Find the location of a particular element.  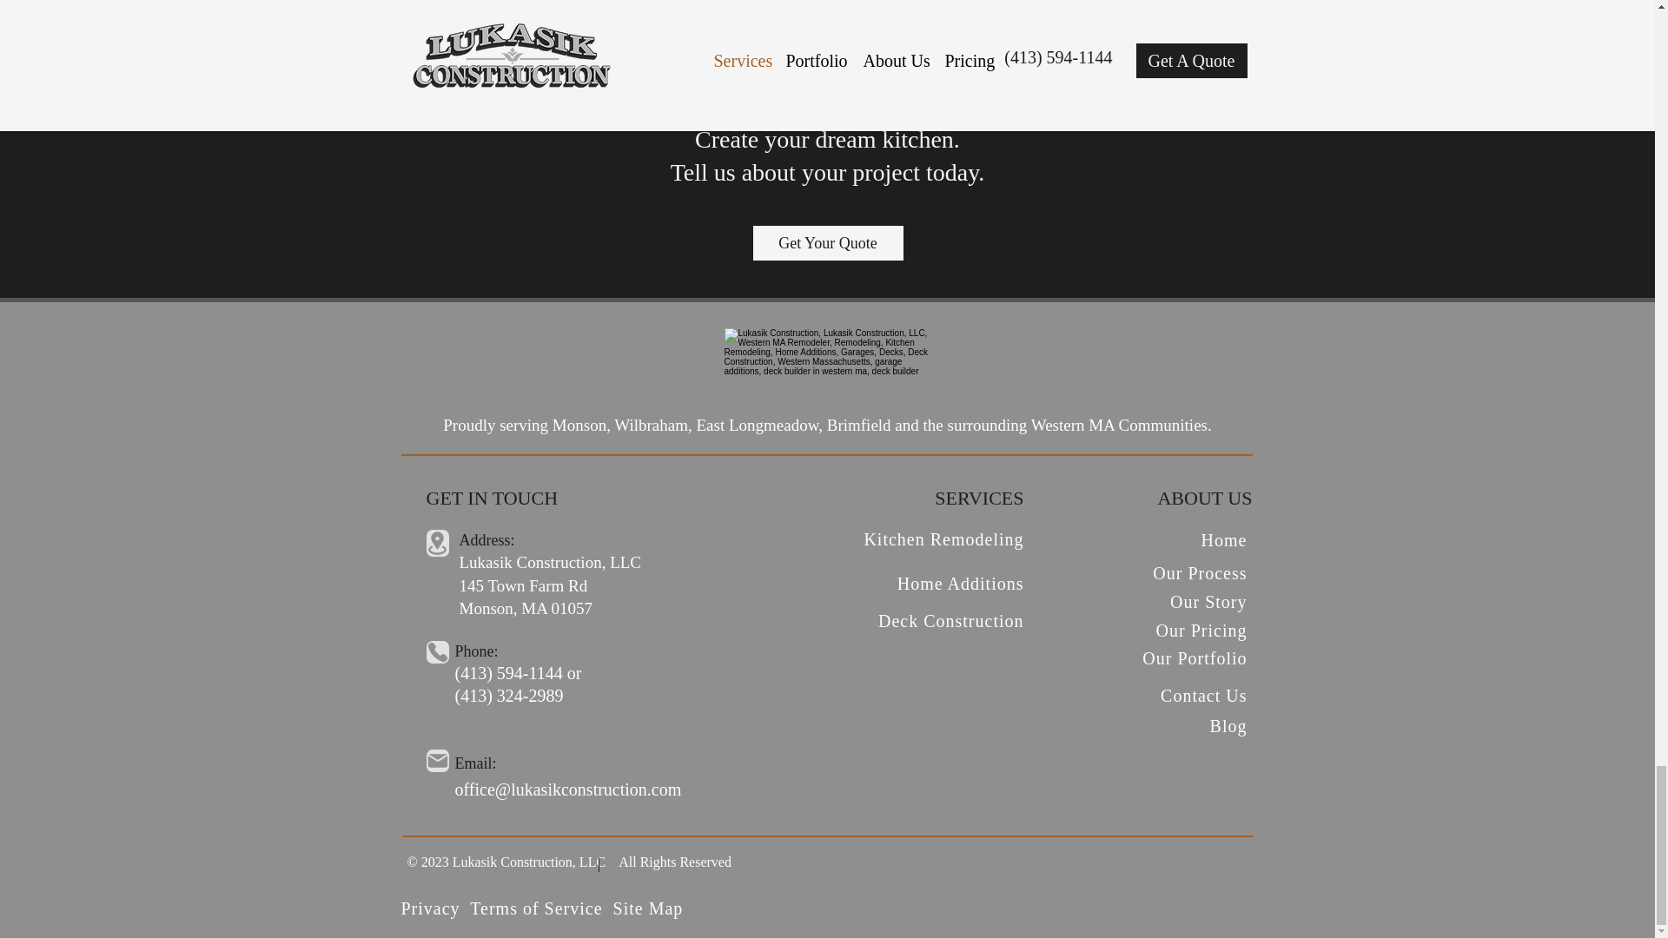

Kitchen Remodeling is located at coordinates (943, 538).